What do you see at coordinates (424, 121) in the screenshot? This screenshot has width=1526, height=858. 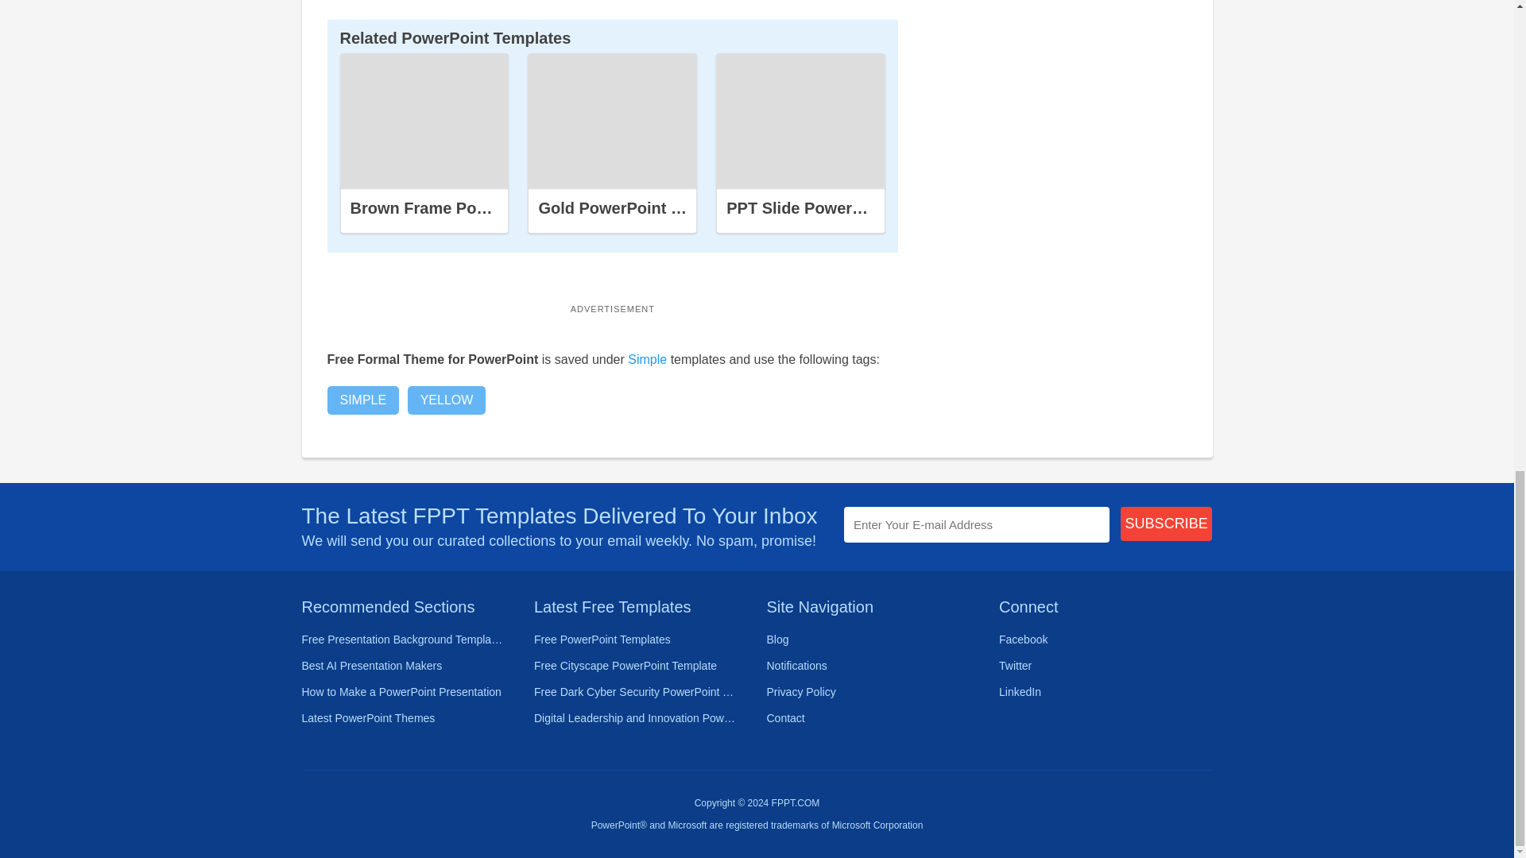 I see `Brown Frame PowerPoint` at bounding box center [424, 121].